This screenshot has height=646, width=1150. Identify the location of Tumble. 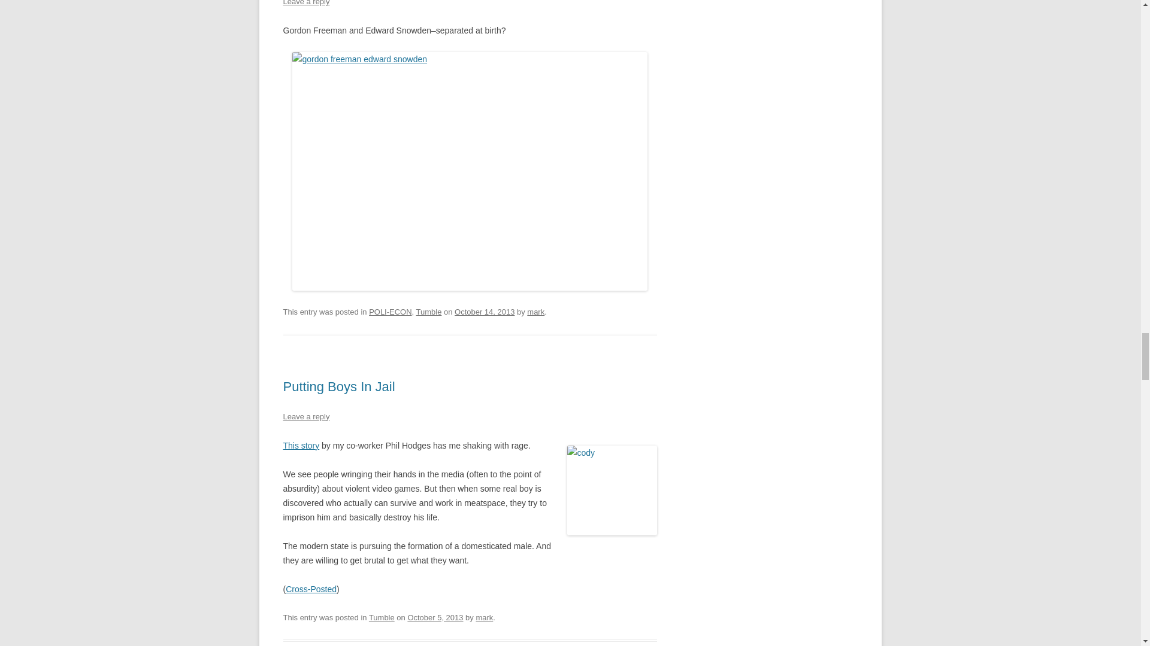
(429, 312).